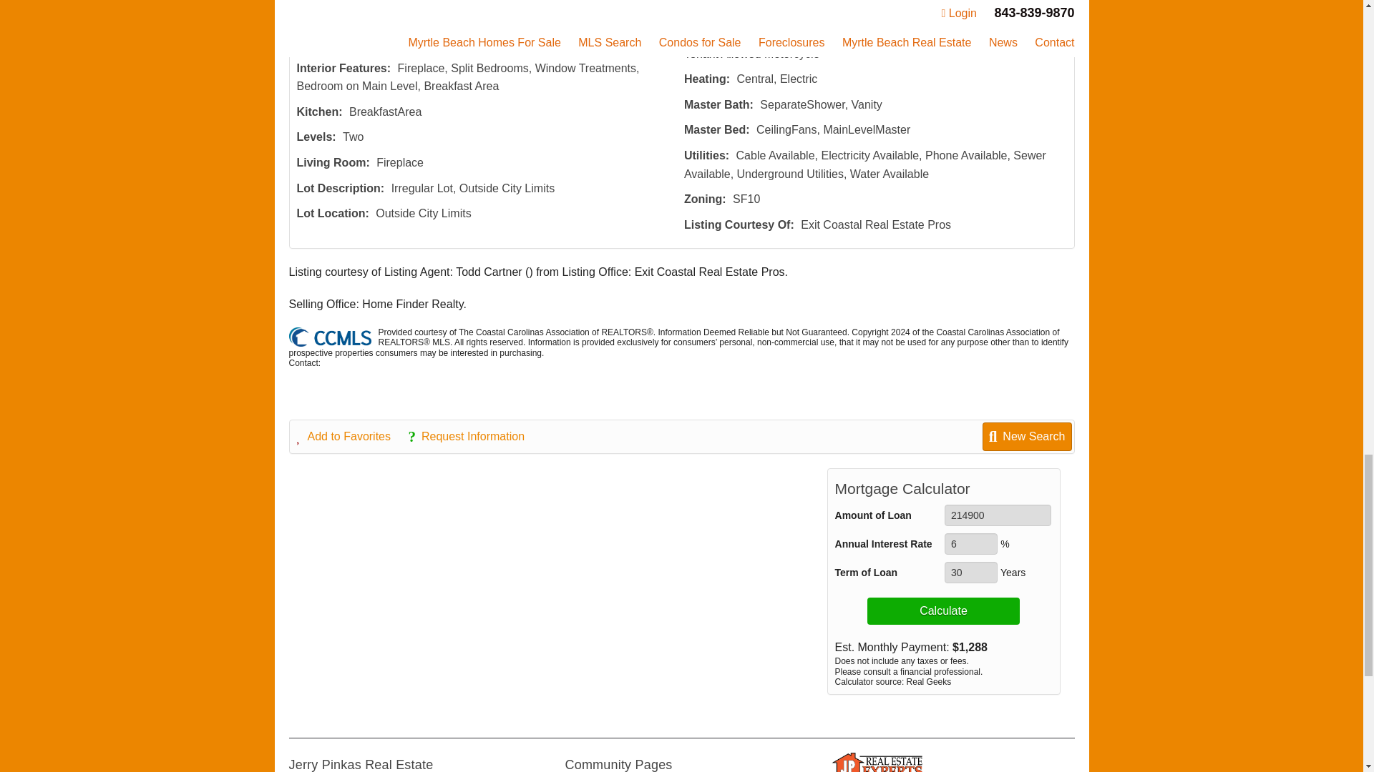 This screenshot has height=772, width=1374. I want to click on 6, so click(970, 544).